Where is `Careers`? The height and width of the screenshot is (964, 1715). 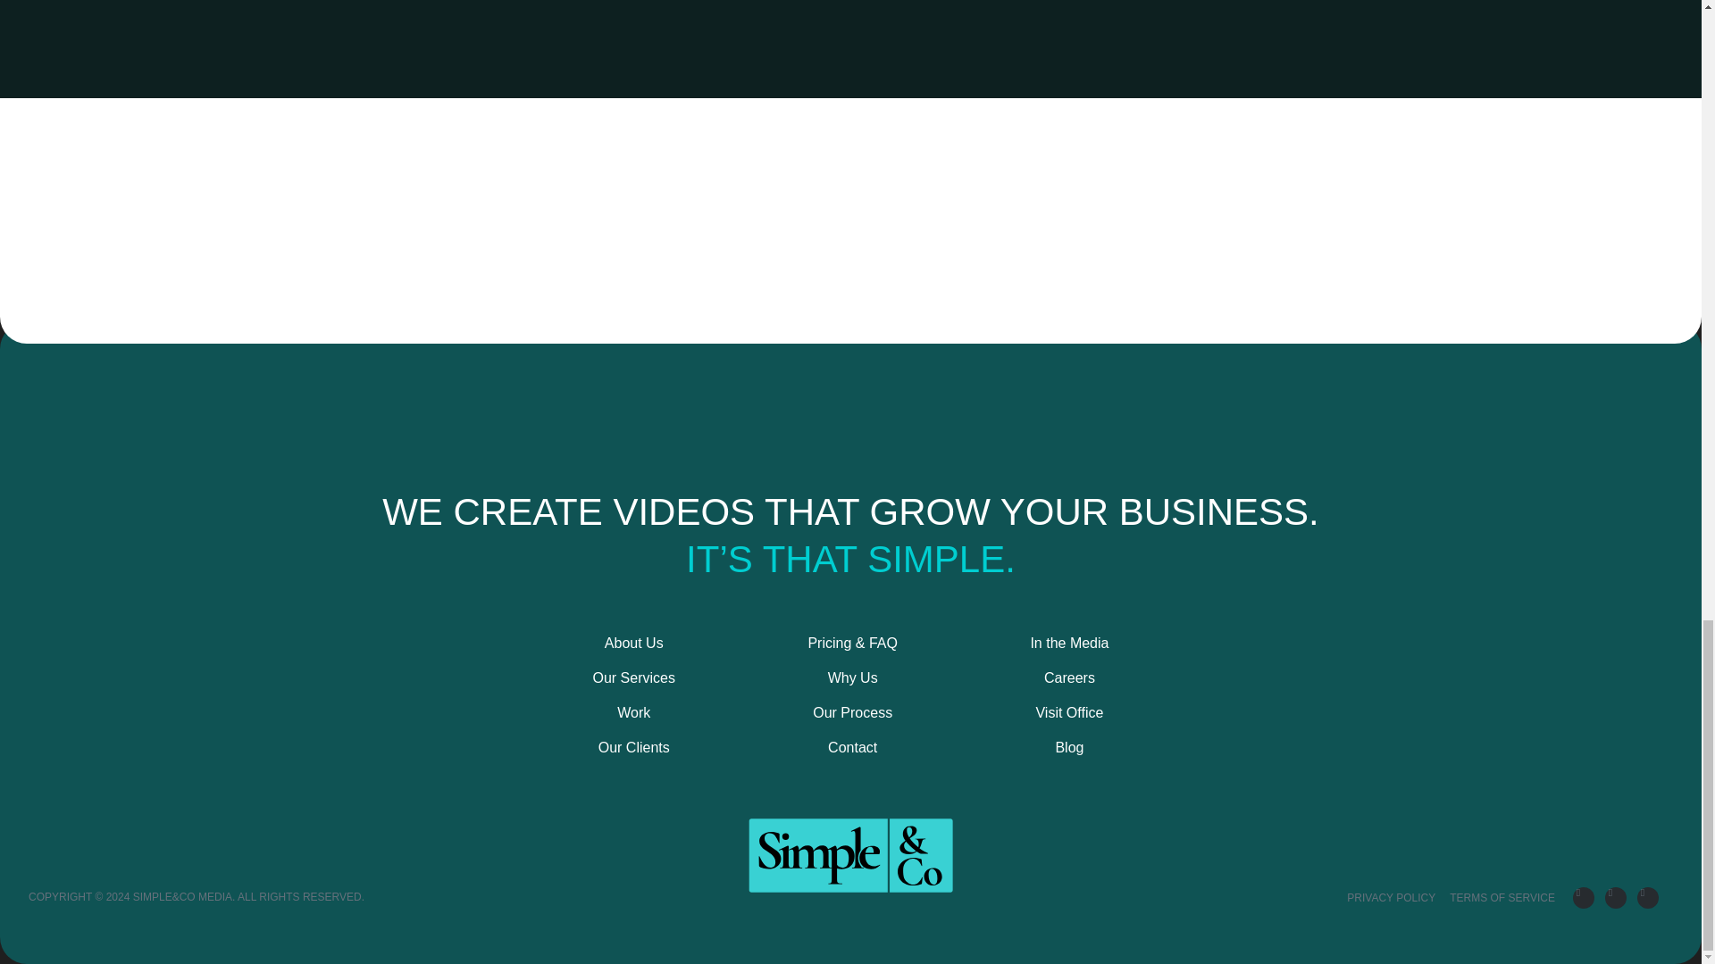 Careers is located at coordinates (1068, 678).